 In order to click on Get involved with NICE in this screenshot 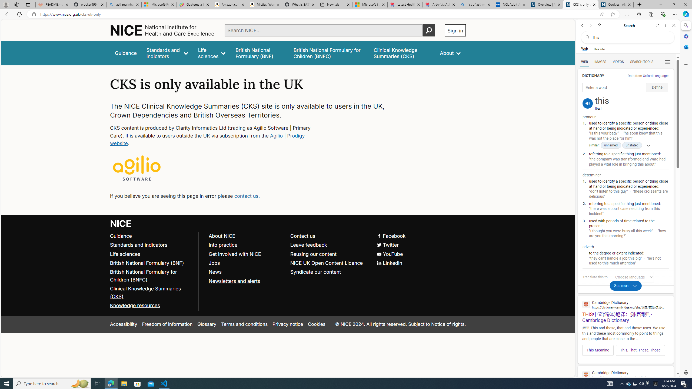, I will do `click(235, 254)`.